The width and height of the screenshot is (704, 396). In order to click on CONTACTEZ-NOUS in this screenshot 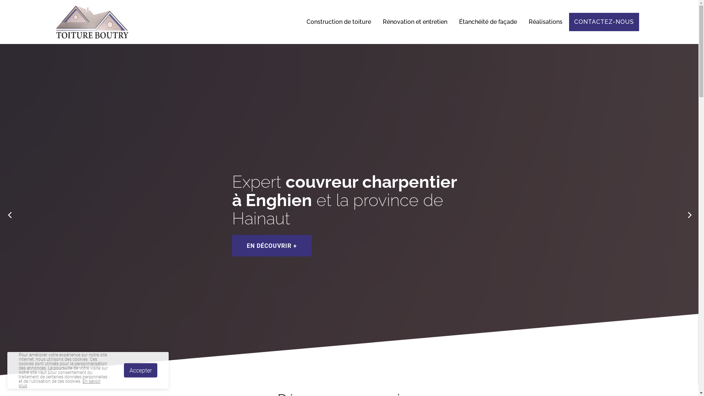, I will do `click(604, 22)`.